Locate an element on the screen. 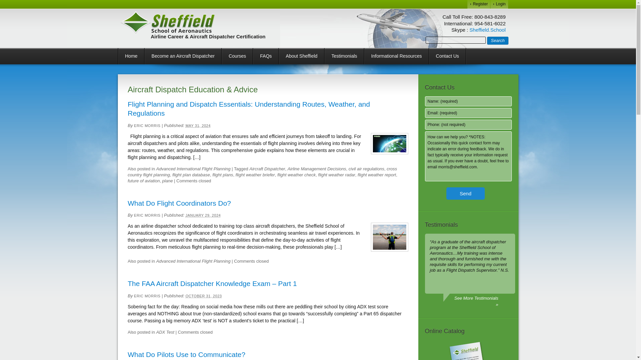 The height and width of the screenshot is (360, 641). Sheffield School of Aeronautics is located at coordinates (168, 22).